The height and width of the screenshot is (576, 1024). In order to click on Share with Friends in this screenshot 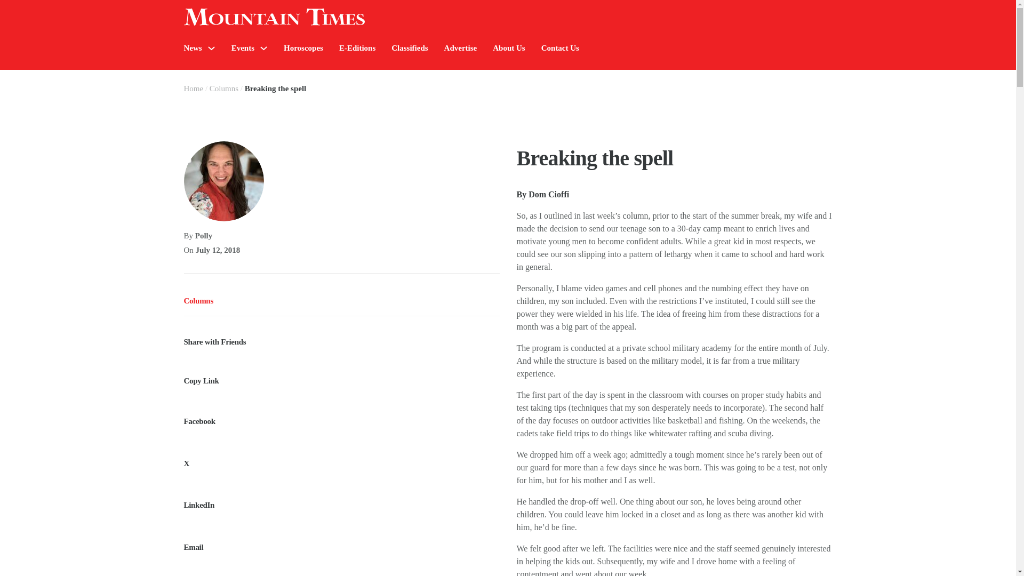, I will do `click(341, 335)`.